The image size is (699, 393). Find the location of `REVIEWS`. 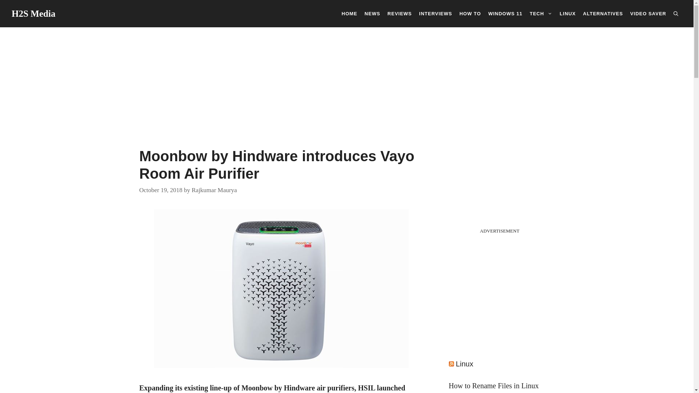

REVIEWS is located at coordinates (399, 13).